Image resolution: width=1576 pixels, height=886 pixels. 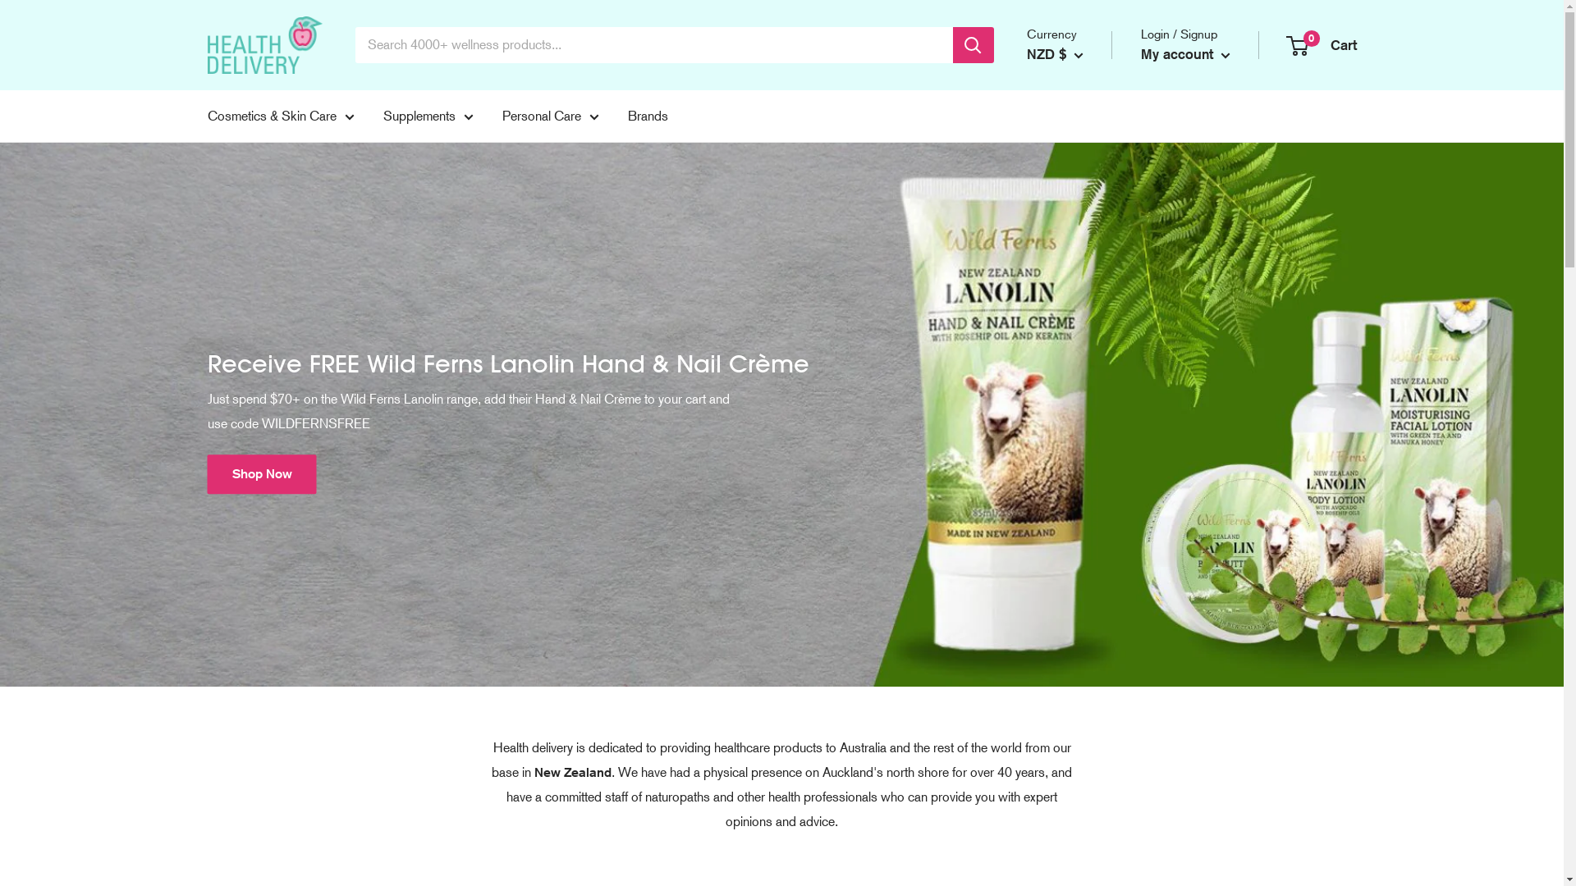 What do you see at coordinates (1069, 265) in the screenshot?
I see `ILS` at bounding box center [1069, 265].